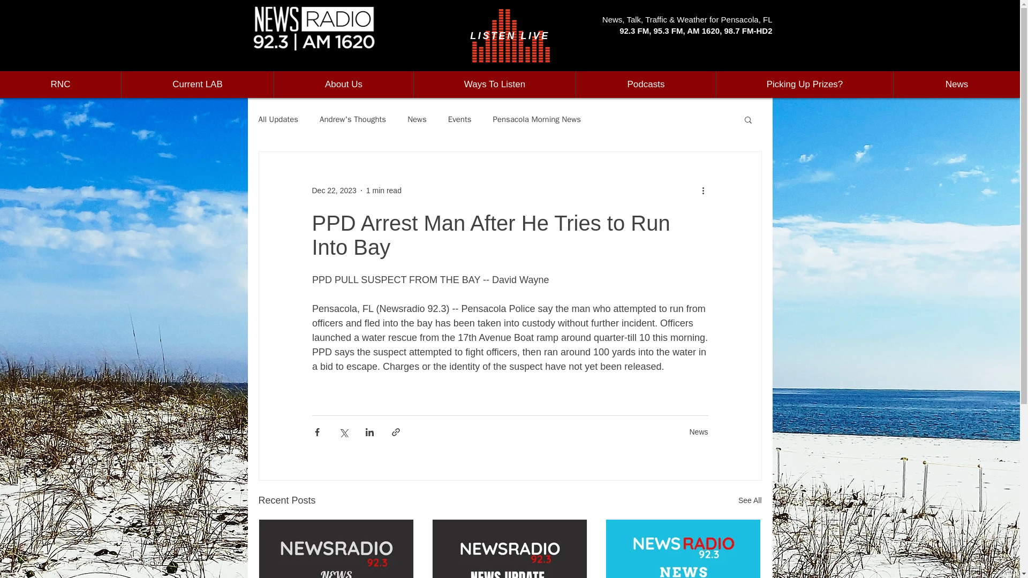 The image size is (1028, 578). Describe the element at coordinates (417, 119) in the screenshot. I see `News` at that location.